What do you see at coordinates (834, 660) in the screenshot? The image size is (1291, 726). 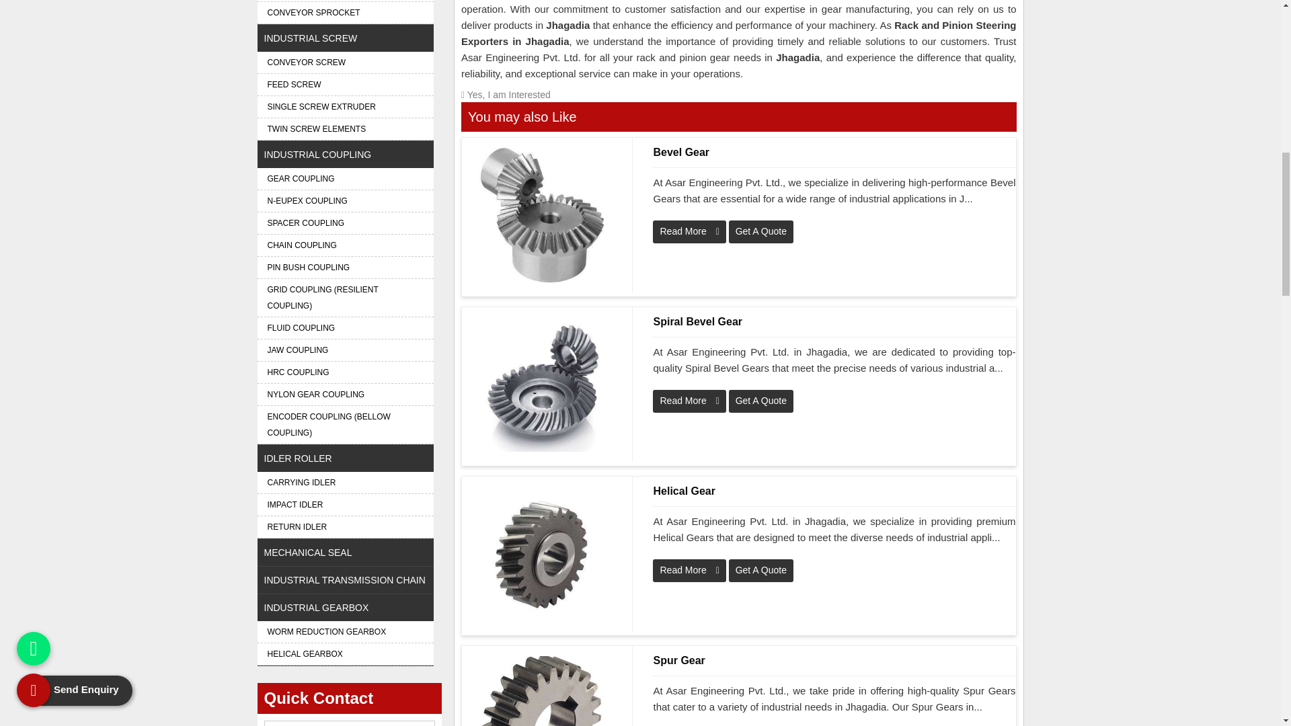 I see `Spur Gear` at bounding box center [834, 660].